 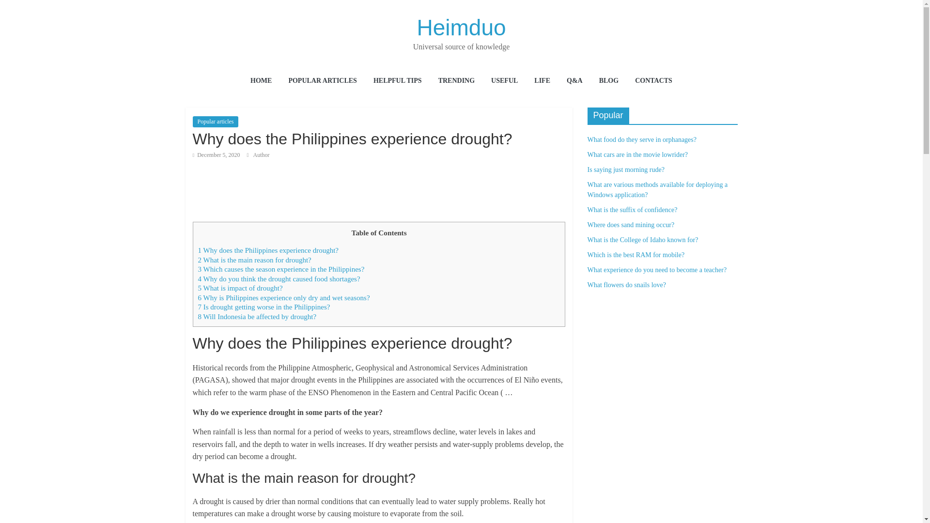 What do you see at coordinates (635, 255) in the screenshot?
I see `Which is the best RAM for mobile?` at bounding box center [635, 255].